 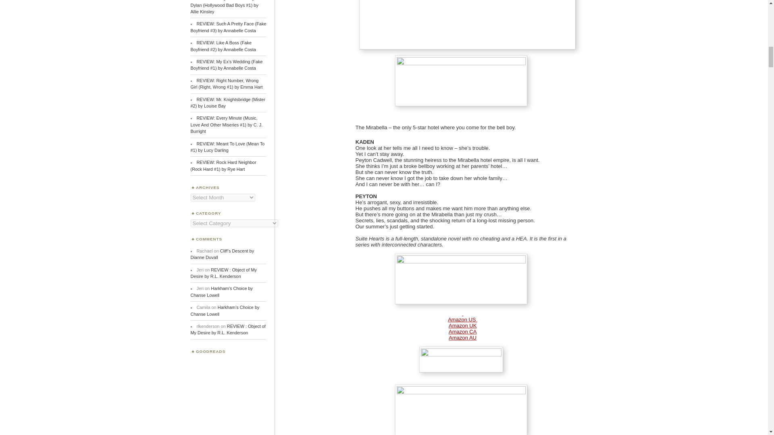 What do you see at coordinates (463, 338) in the screenshot?
I see `Amazon AU` at bounding box center [463, 338].